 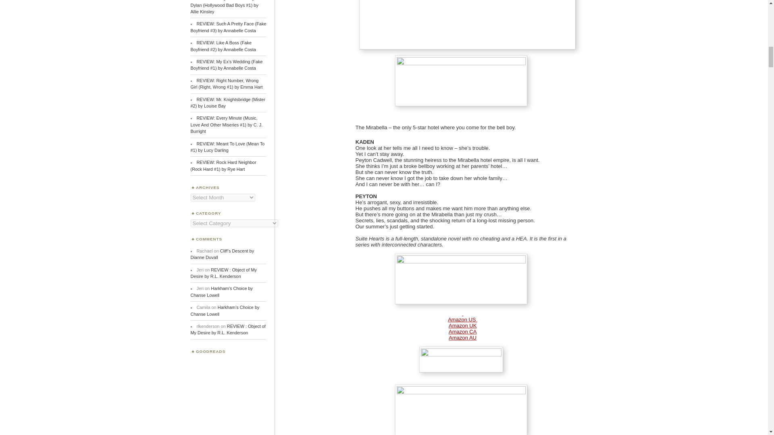 What do you see at coordinates (463, 338) in the screenshot?
I see `Amazon AU` at bounding box center [463, 338].